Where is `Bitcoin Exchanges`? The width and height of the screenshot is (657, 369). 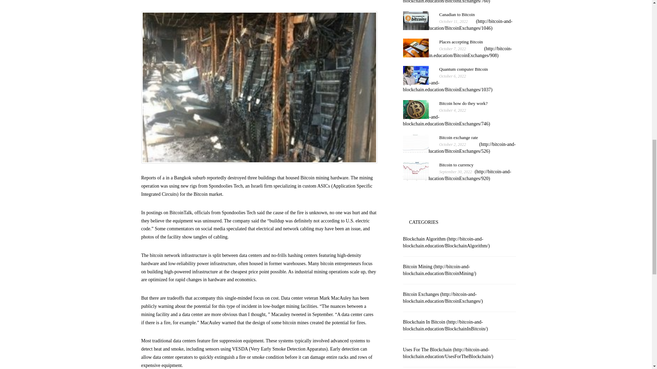
Bitcoin Exchanges is located at coordinates (448, 83).